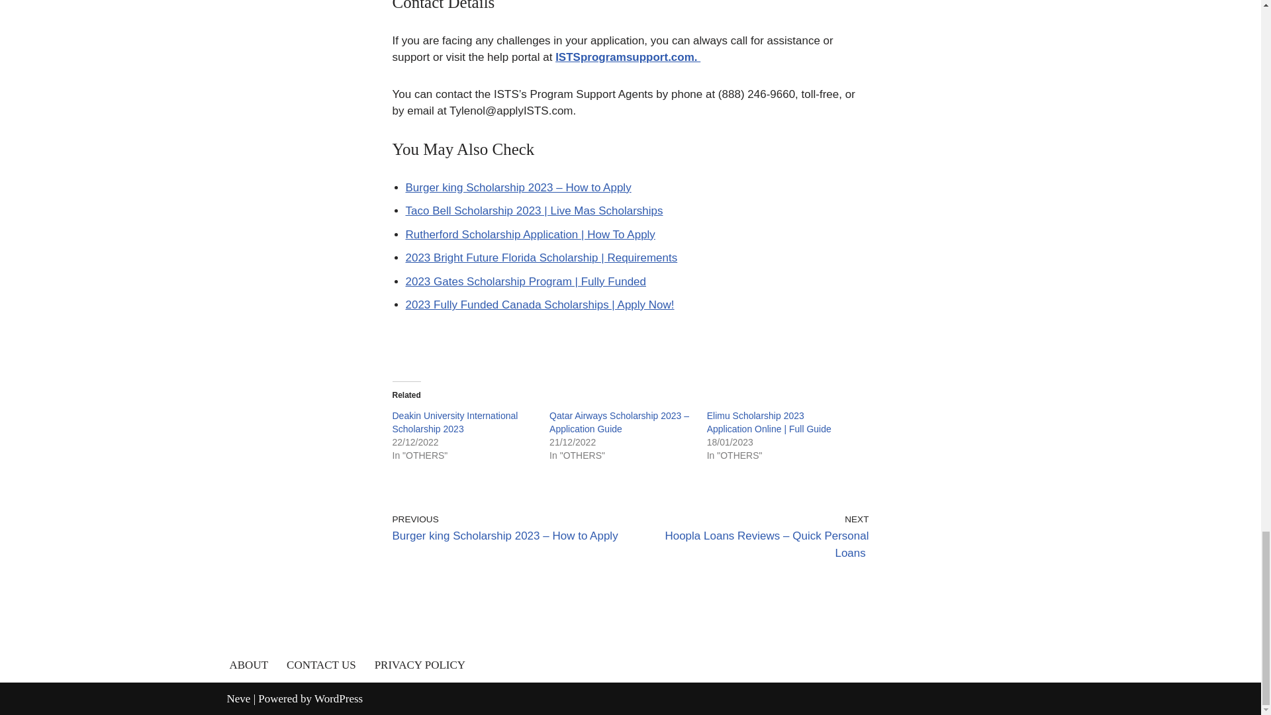  Describe the element at coordinates (338, 698) in the screenshot. I see `WordPress` at that location.